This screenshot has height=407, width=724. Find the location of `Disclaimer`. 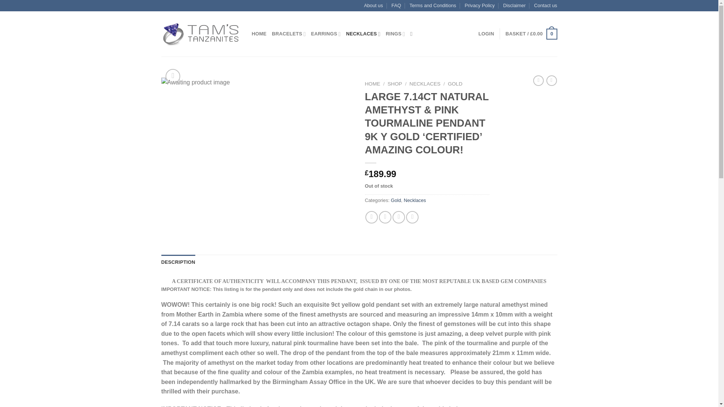

Disclaimer is located at coordinates (514, 6).